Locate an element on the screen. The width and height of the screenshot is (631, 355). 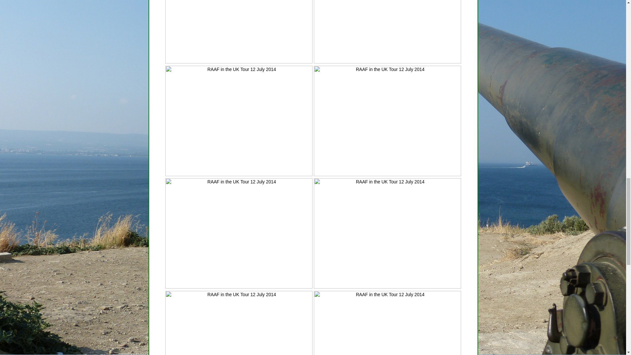
RAAF in the UK Tour 12 July 2014 is located at coordinates (387, 323).